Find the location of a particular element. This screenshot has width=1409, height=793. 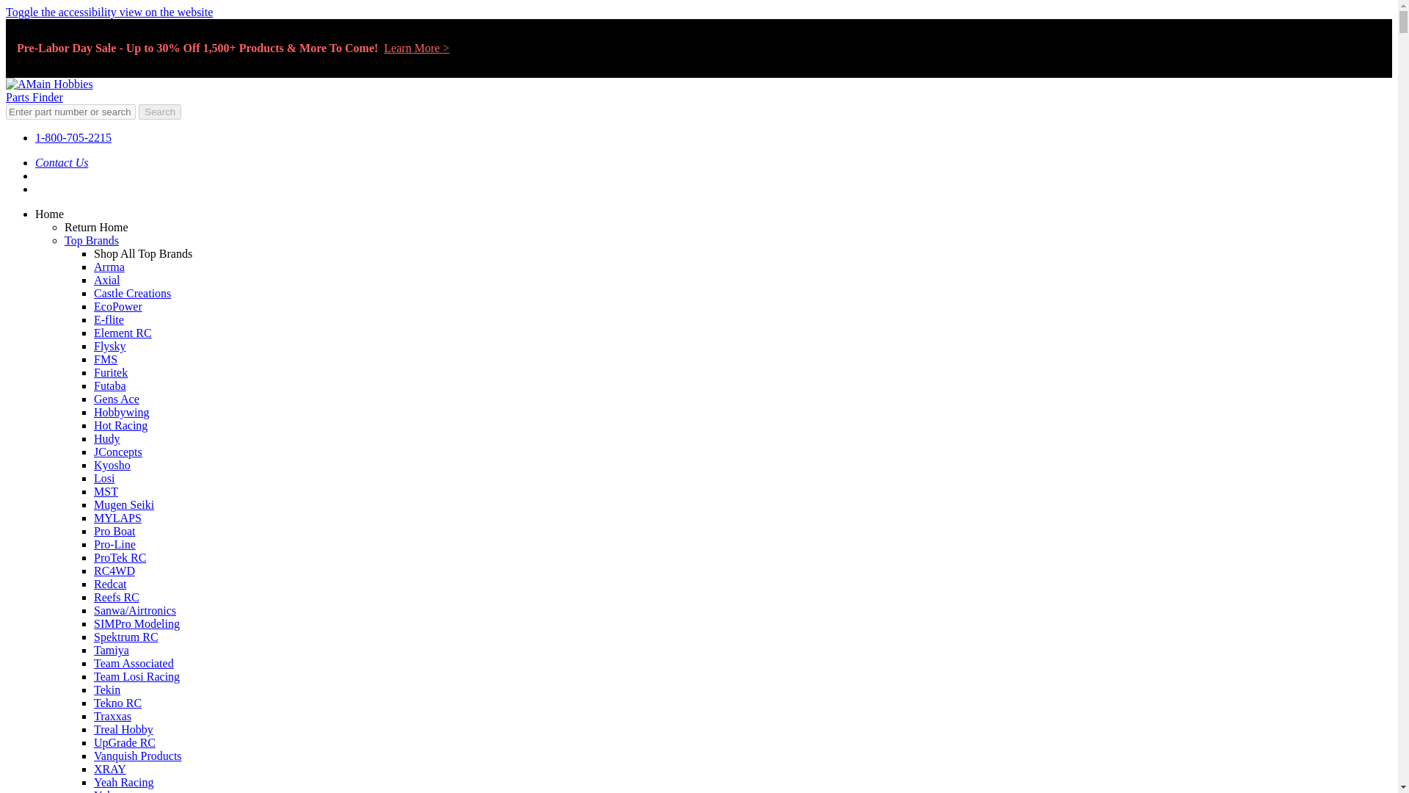

Reefs RC is located at coordinates (117, 596).